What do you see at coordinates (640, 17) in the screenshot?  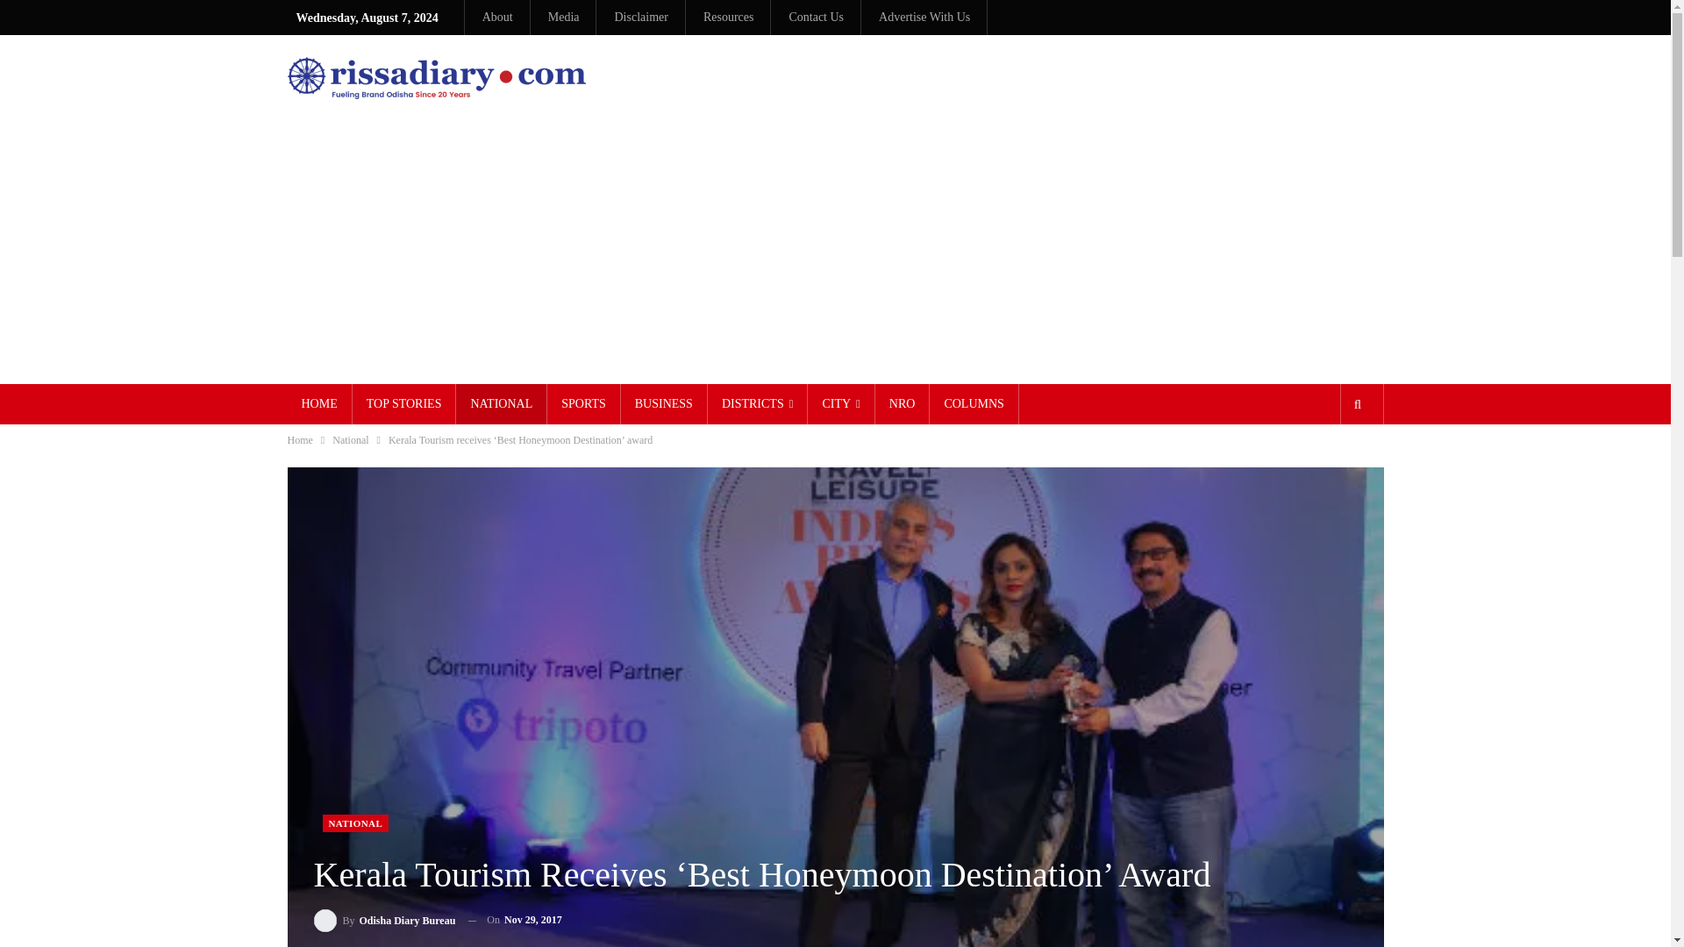 I see `Disclaimer` at bounding box center [640, 17].